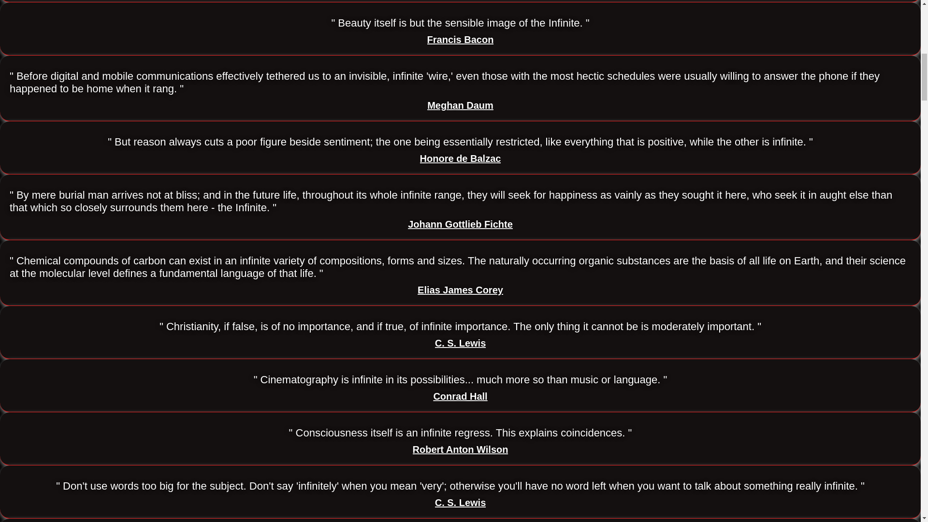  I want to click on C. S. Lewis, so click(461, 503).